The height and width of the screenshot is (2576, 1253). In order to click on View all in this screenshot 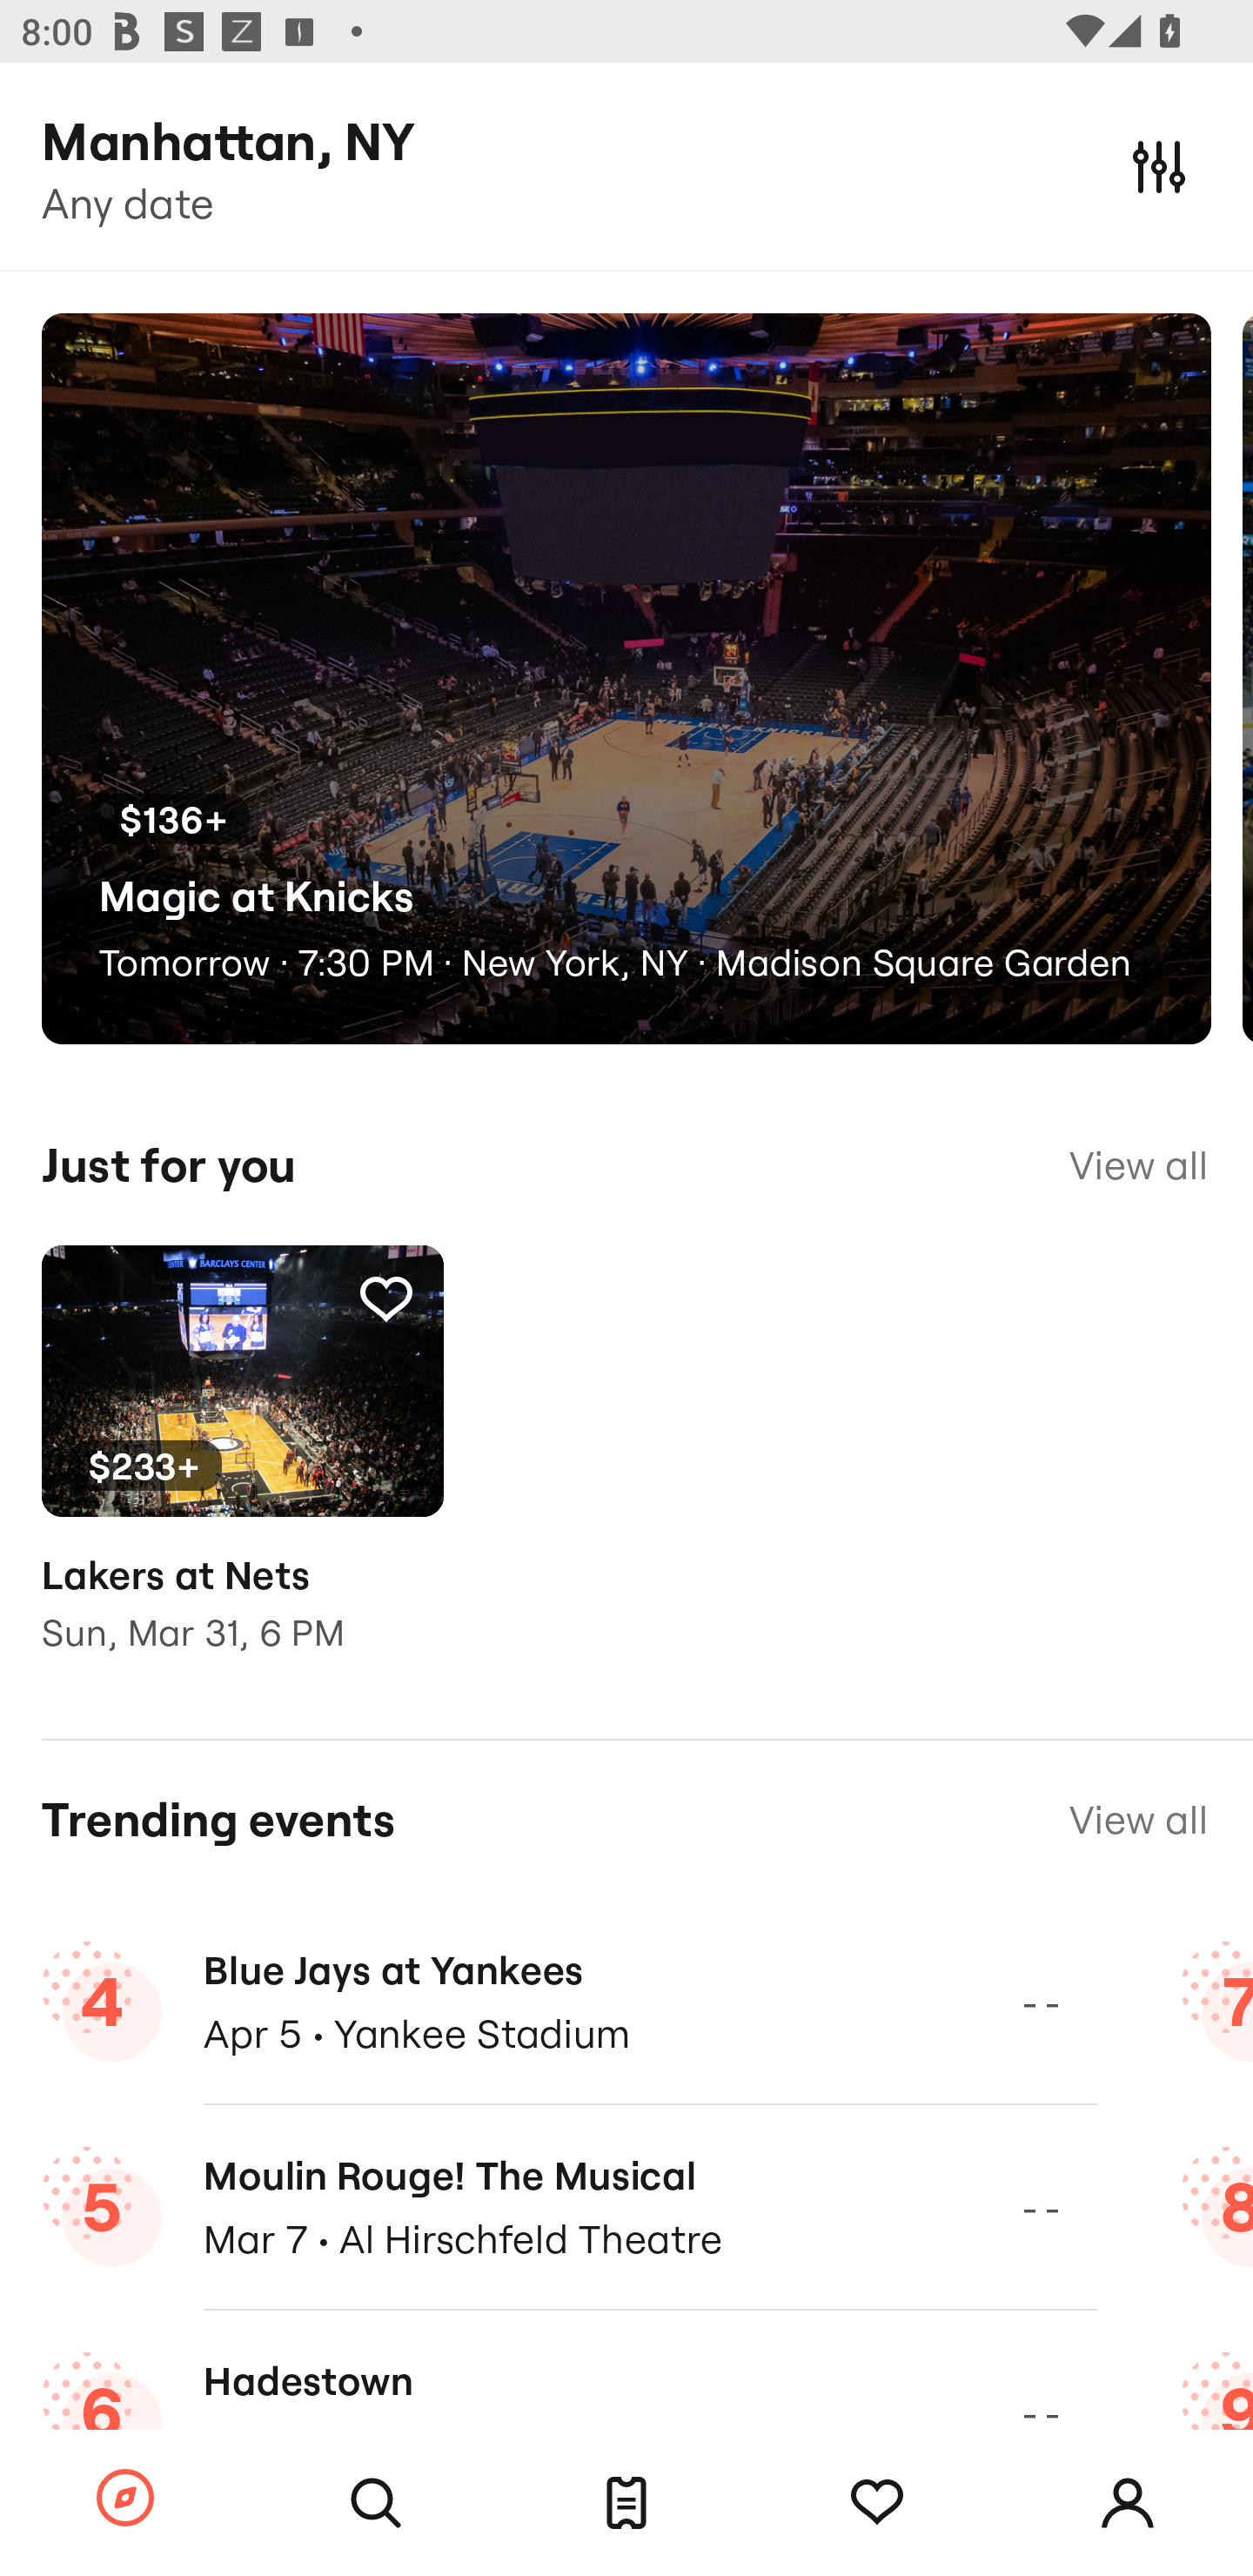, I will do `click(1138, 1821)`.